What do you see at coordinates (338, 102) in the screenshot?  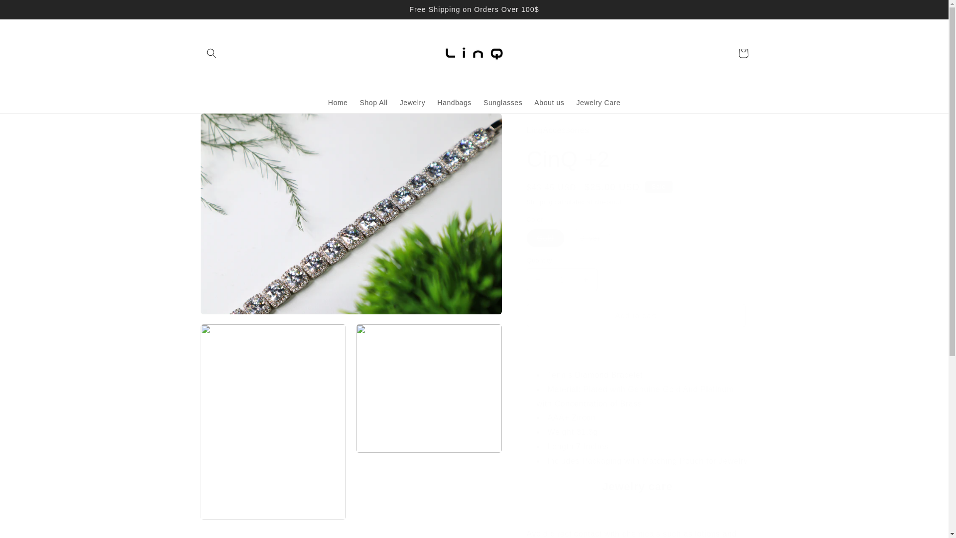 I see `Home` at bounding box center [338, 102].